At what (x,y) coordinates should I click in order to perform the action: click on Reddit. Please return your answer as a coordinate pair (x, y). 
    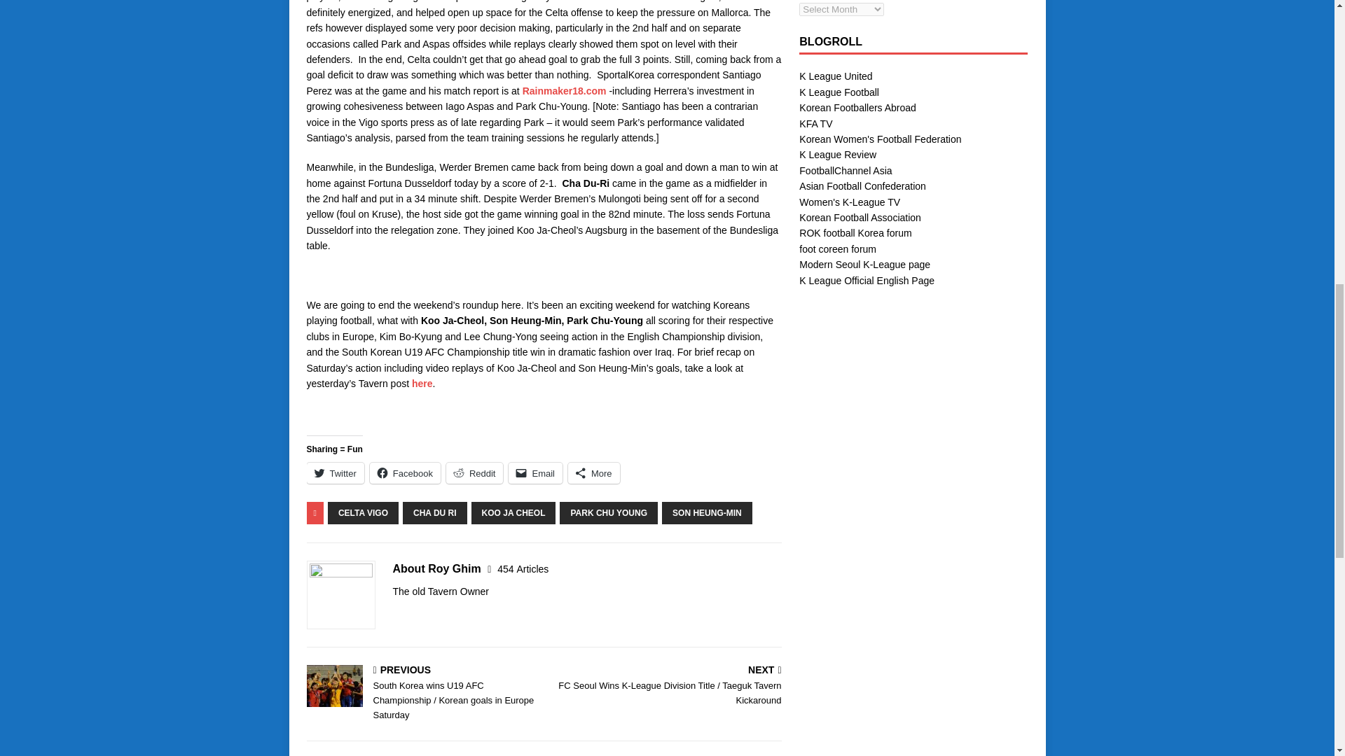
    Looking at the image, I should click on (475, 473).